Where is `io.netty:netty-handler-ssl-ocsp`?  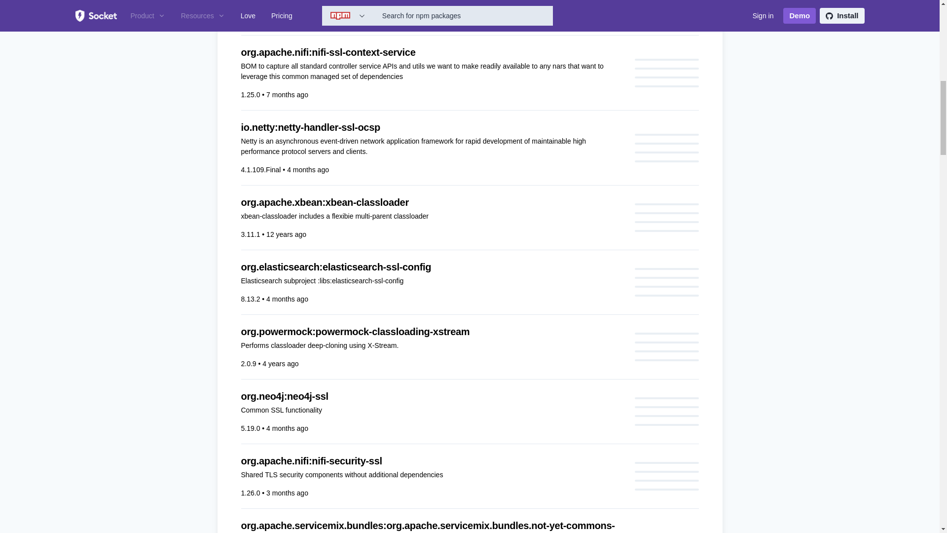
io.netty:netty-handler-ssl-ocsp is located at coordinates (431, 127).